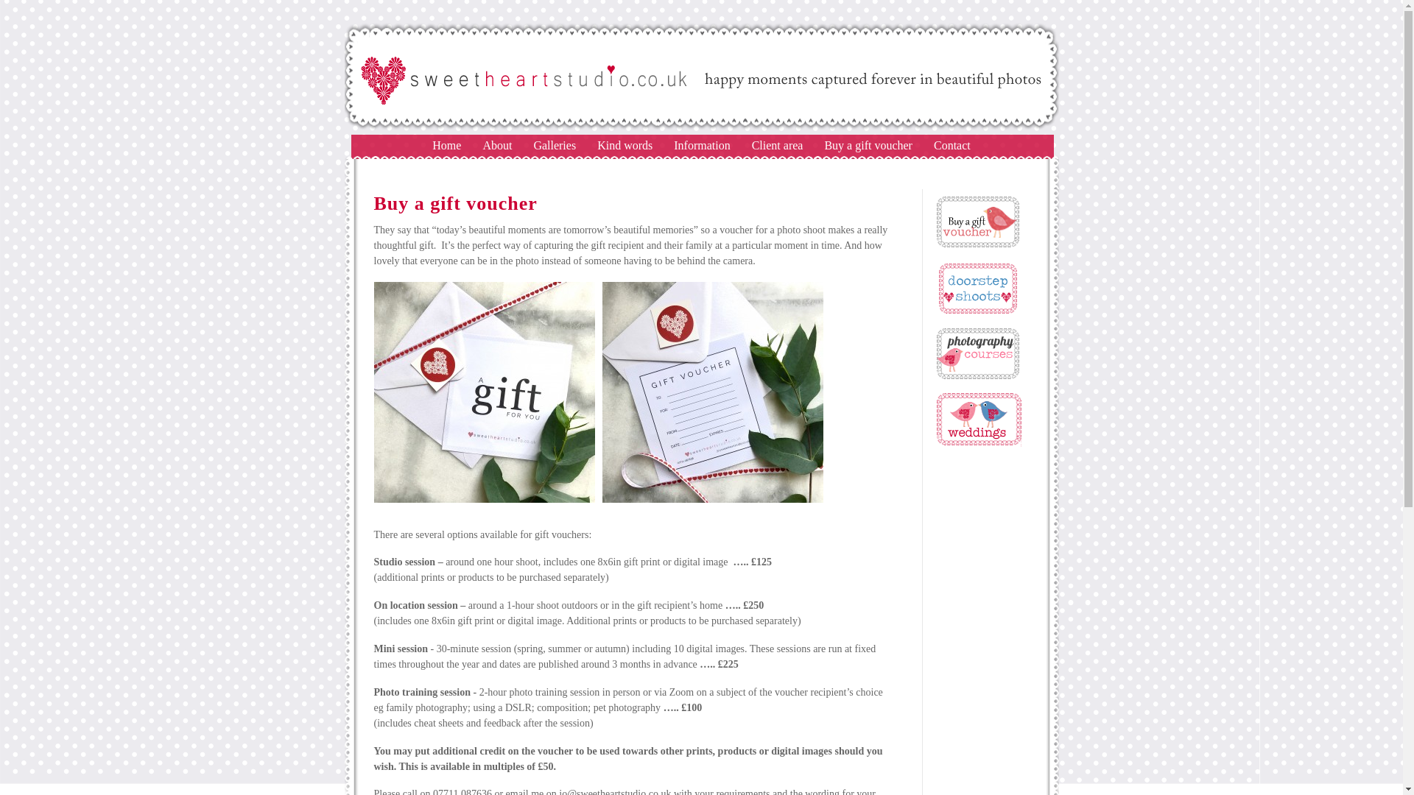 The height and width of the screenshot is (795, 1414). I want to click on Information, so click(701, 146).